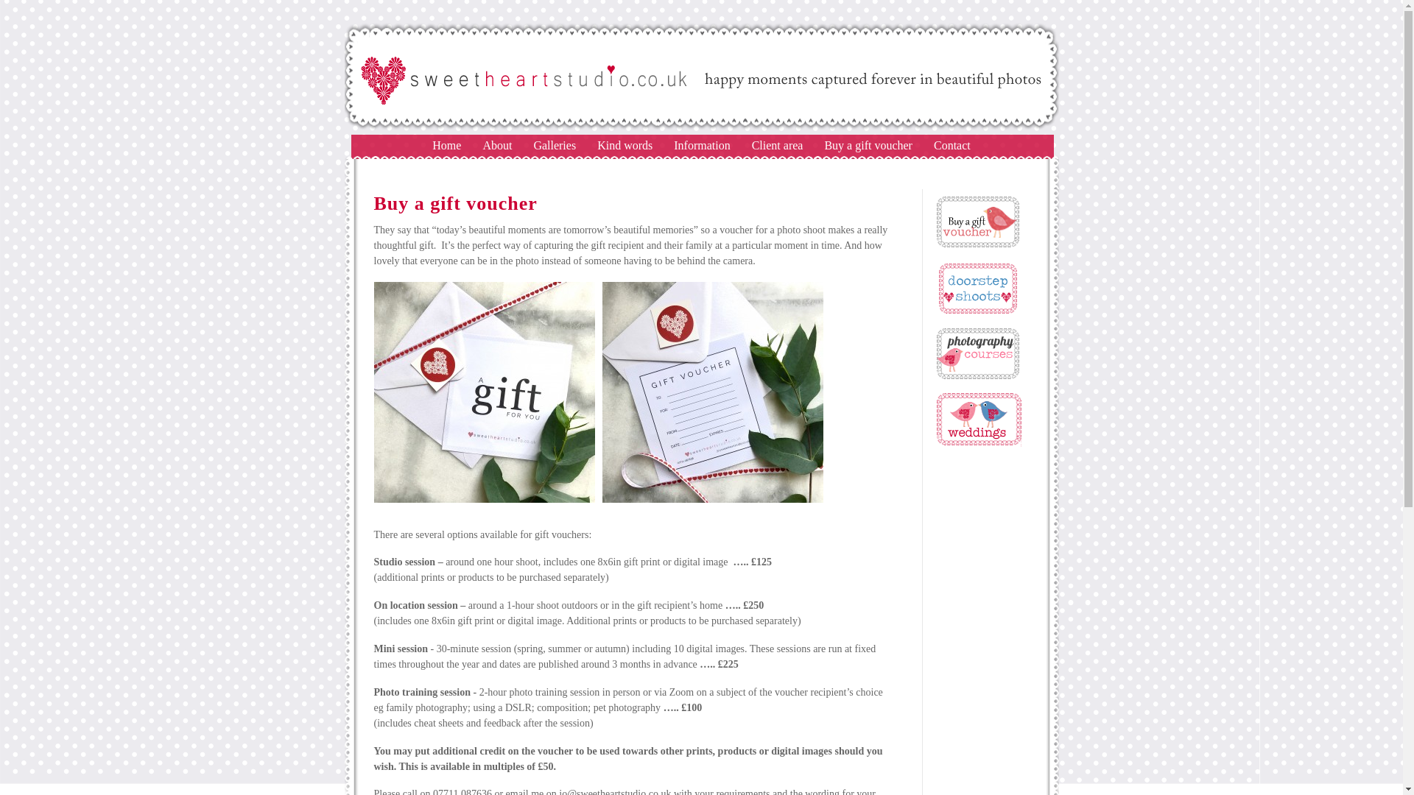 The height and width of the screenshot is (795, 1414). I want to click on Information, so click(701, 146).